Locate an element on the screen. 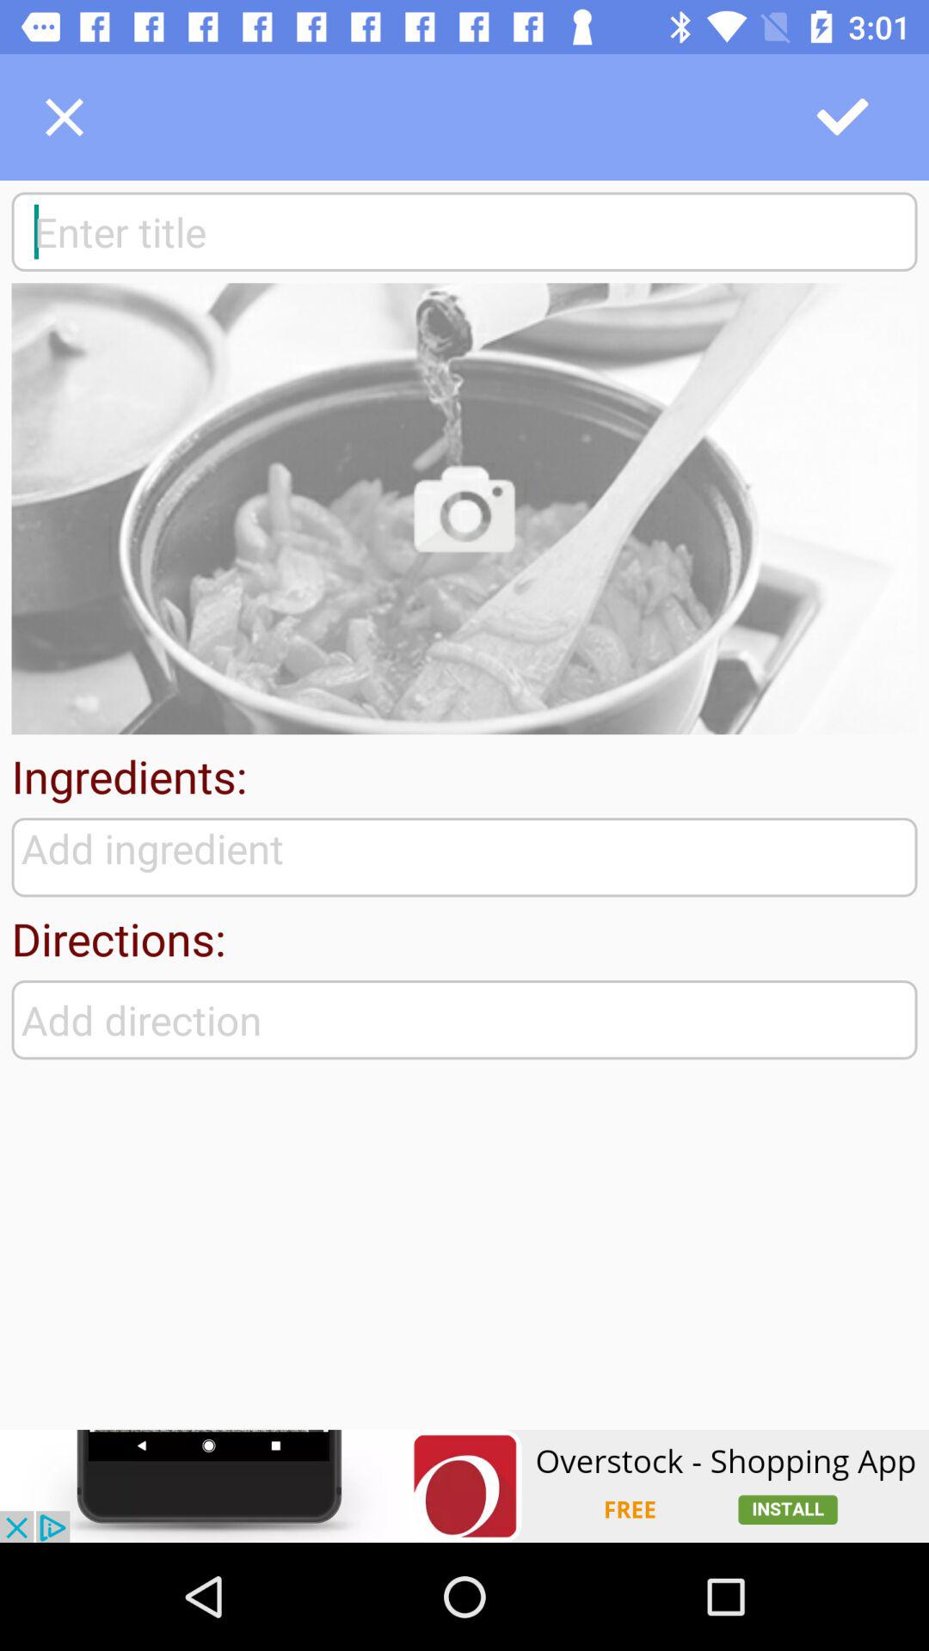 Image resolution: width=929 pixels, height=1651 pixels. go to search is located at coordinates (464, 231).